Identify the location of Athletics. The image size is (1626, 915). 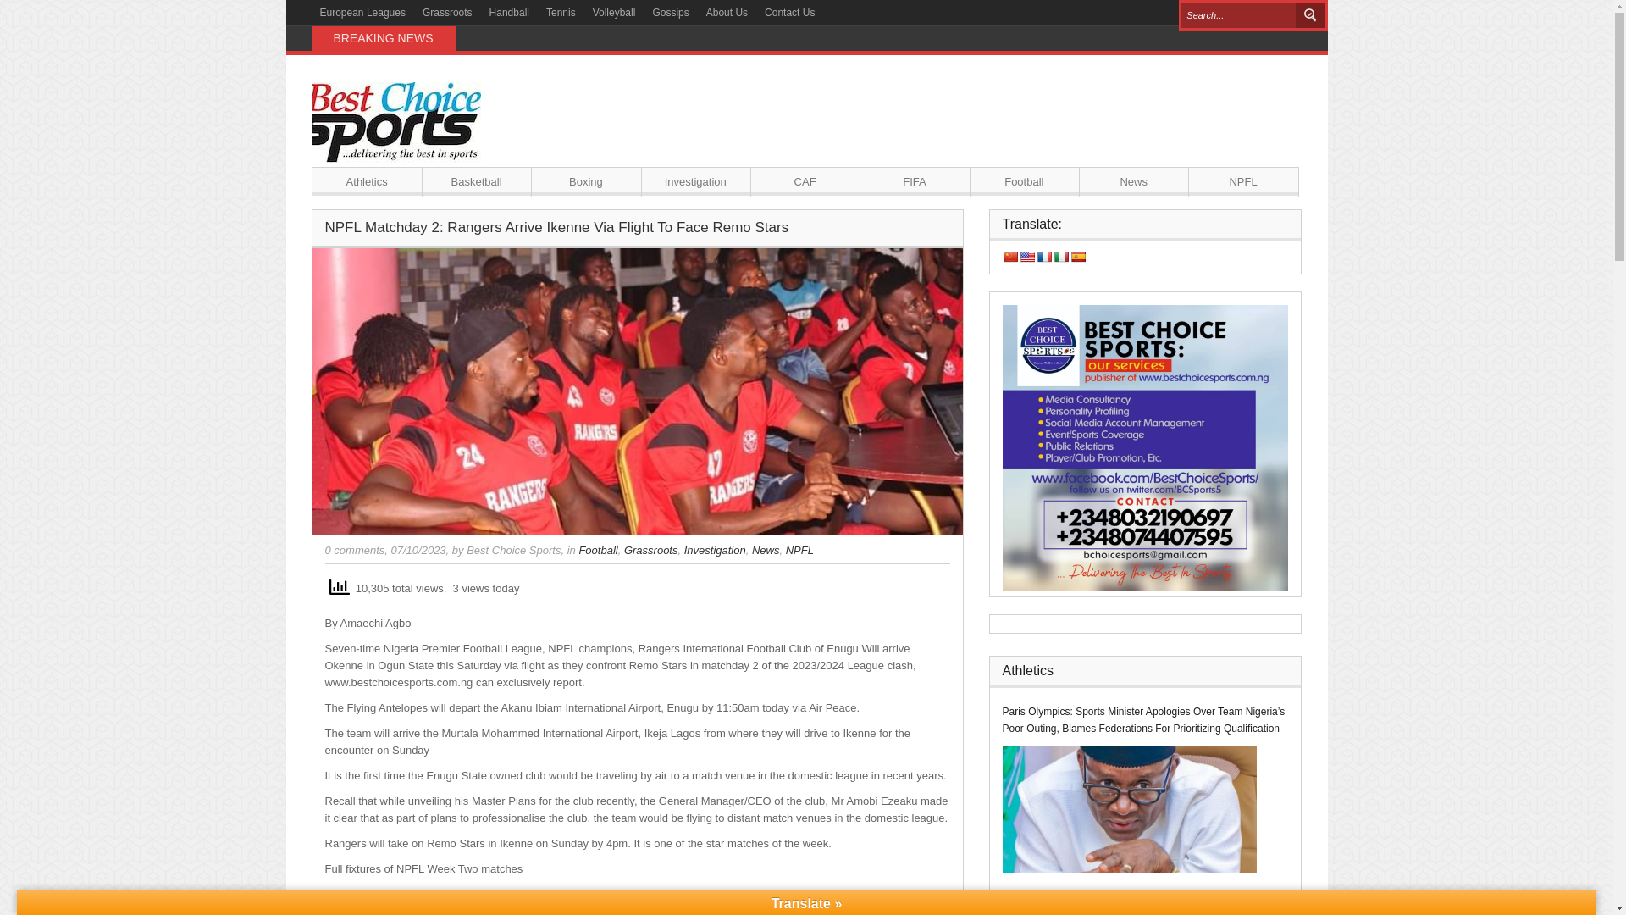
(366, 181).